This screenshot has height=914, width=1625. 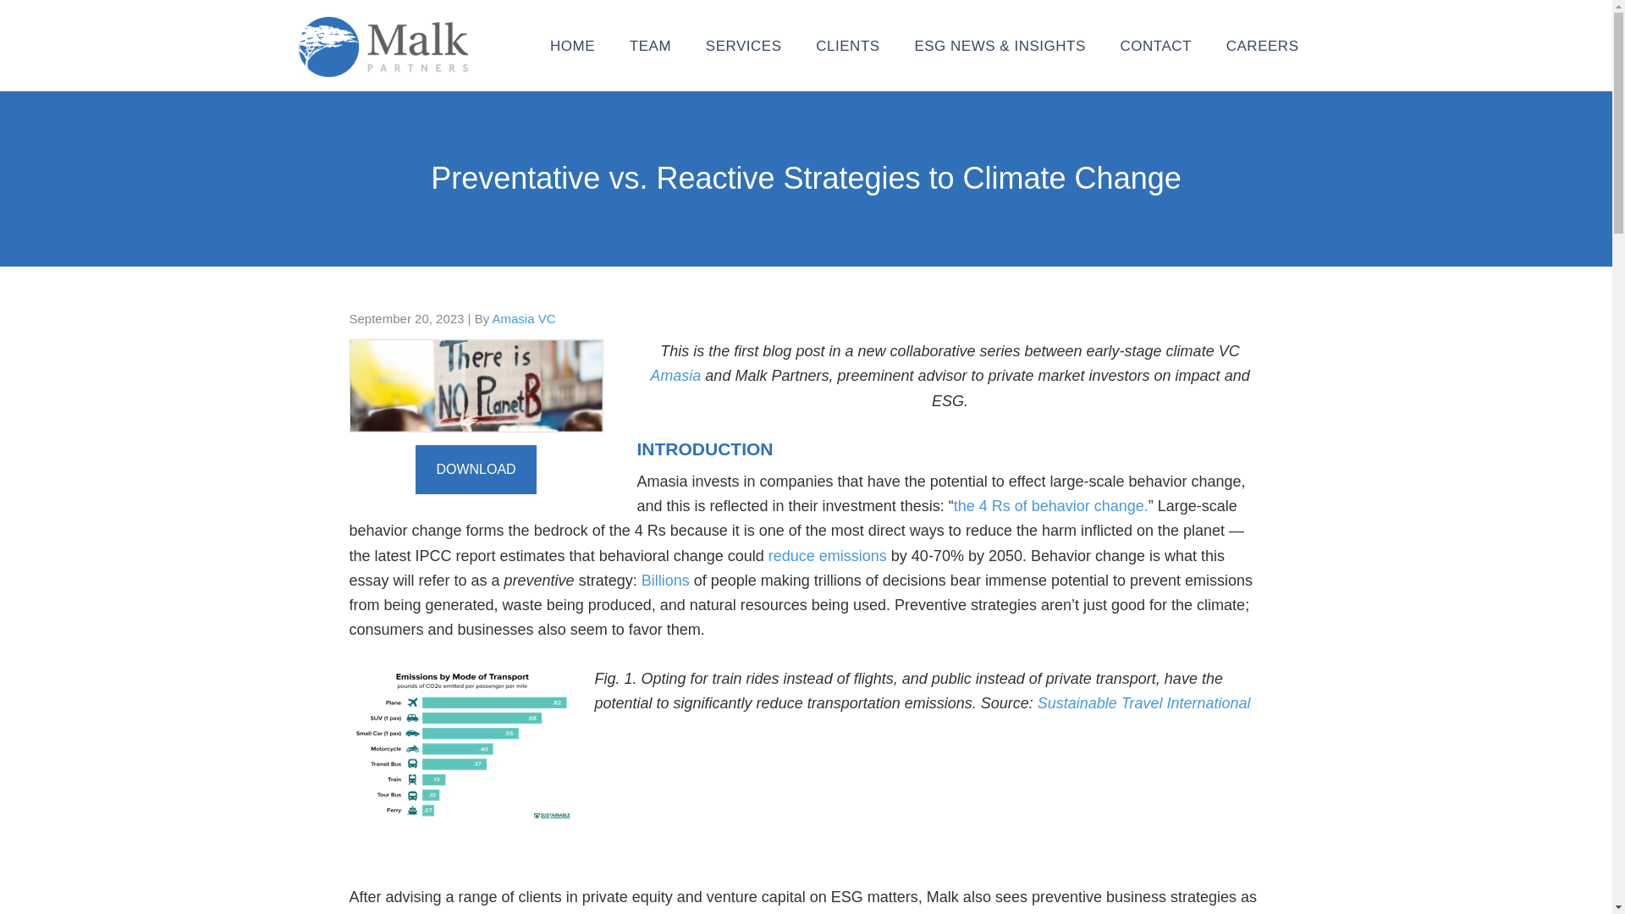 What do you see at coordinates (675, 376) in the screenshot?
I see `Amasia` at bounding box center [675, 376].